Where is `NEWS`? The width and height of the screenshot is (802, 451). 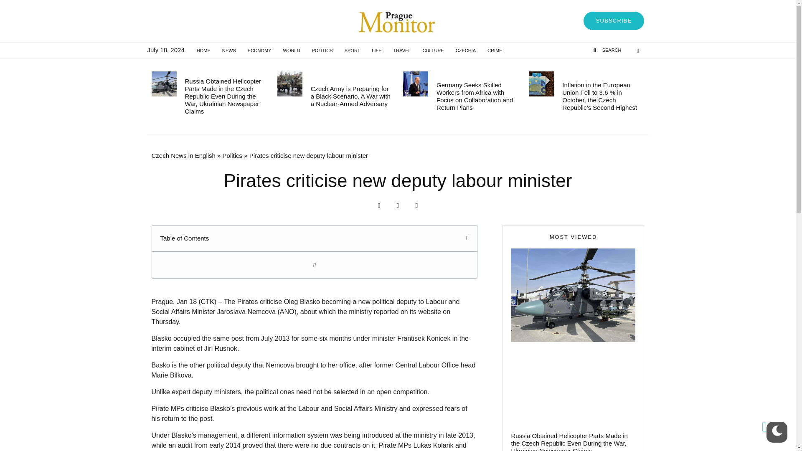 NEWS is located at coordinates (229, 50).